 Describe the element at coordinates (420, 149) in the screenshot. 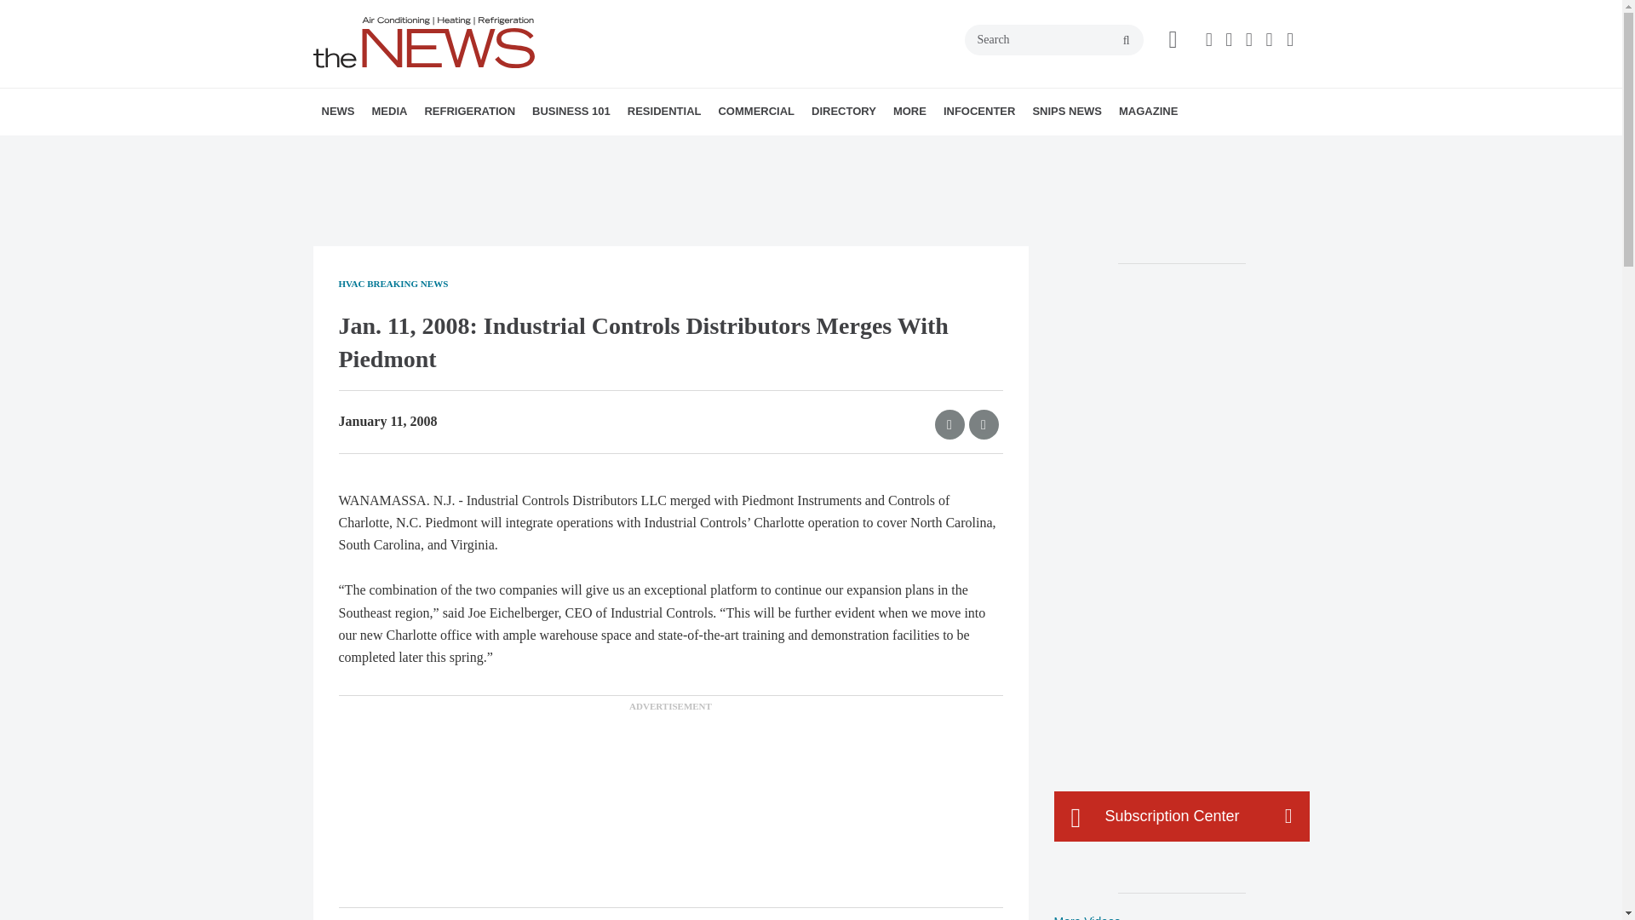

I see `BREAKING NEWS` at that location.